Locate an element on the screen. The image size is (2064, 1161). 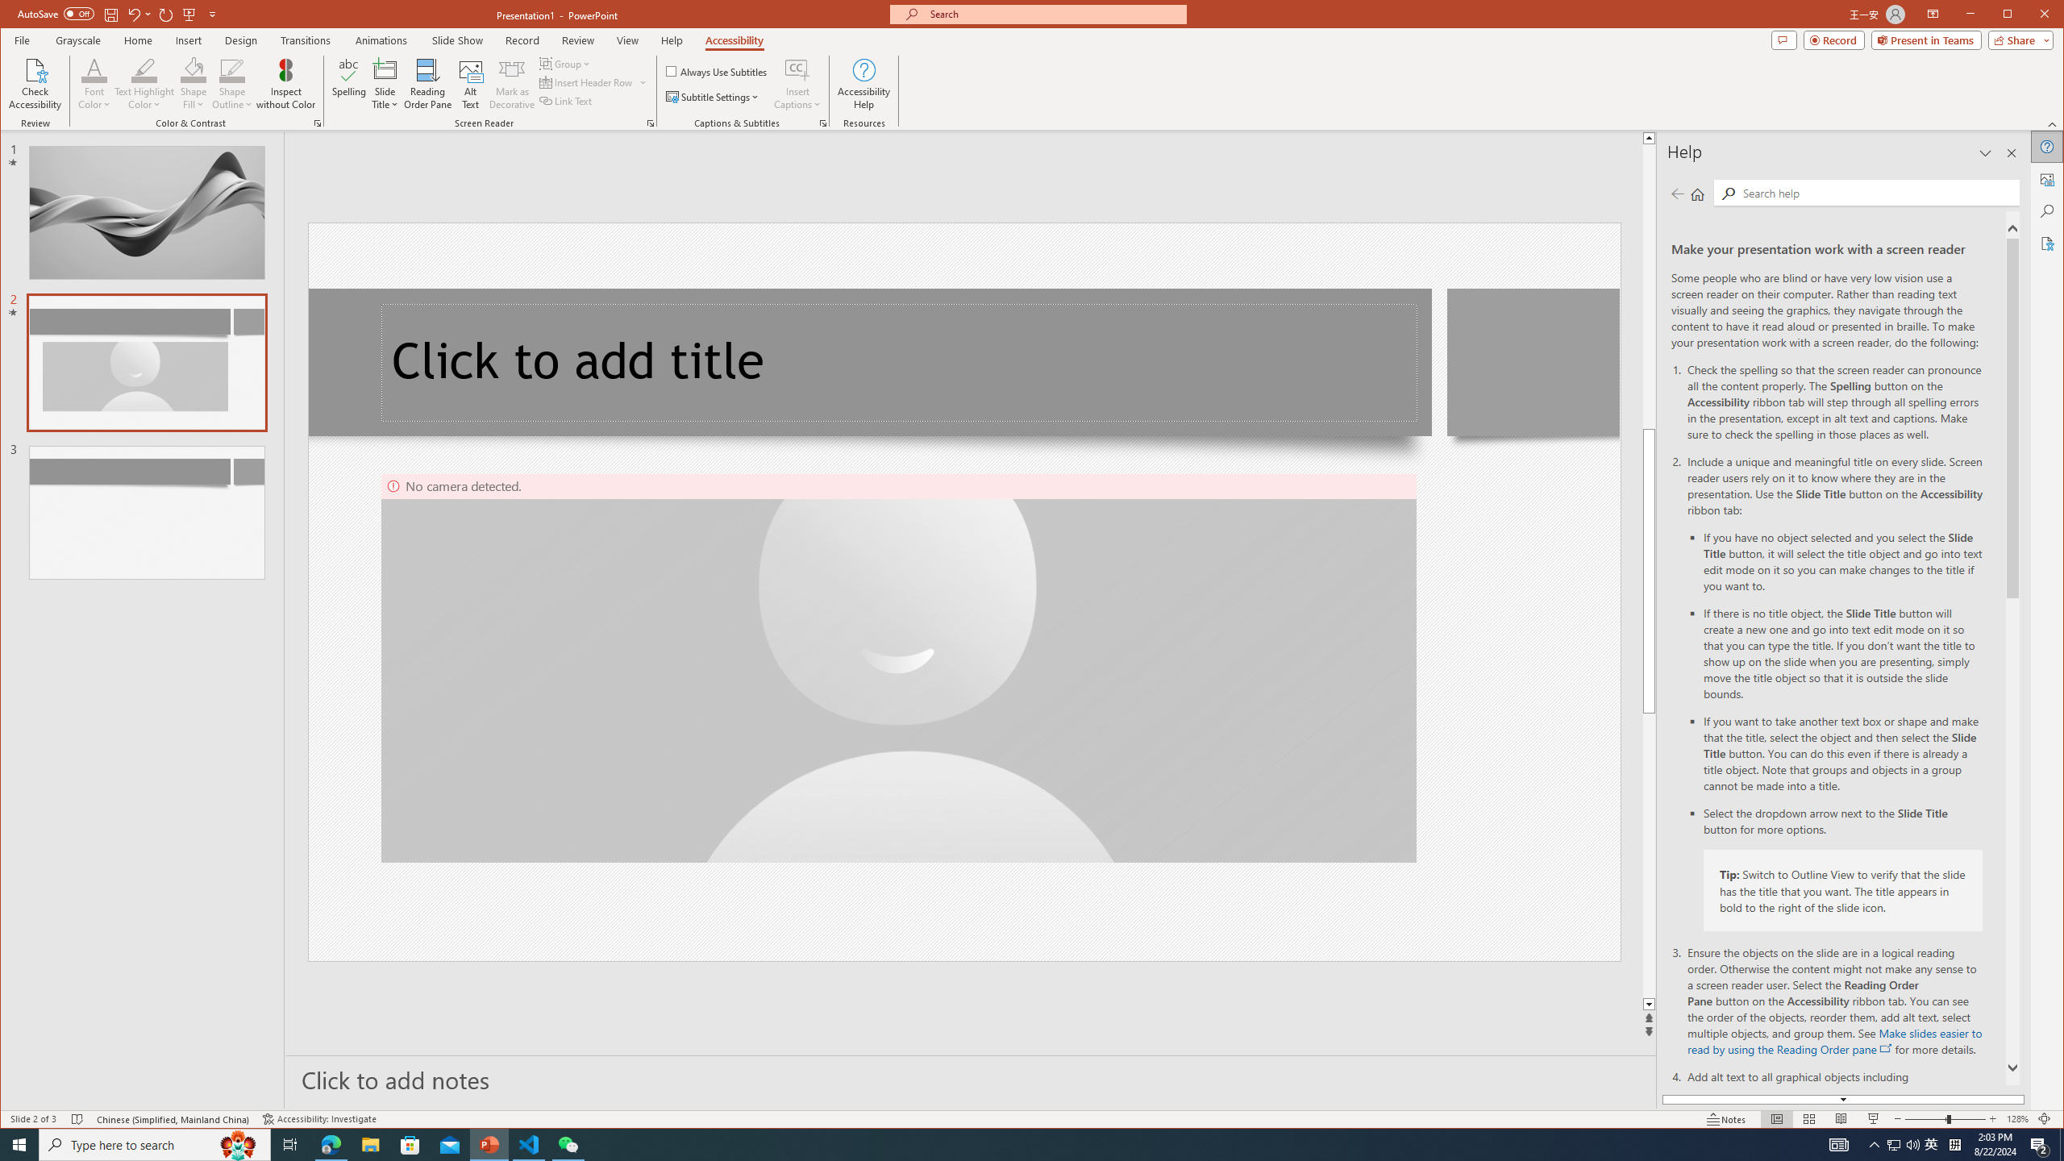
Shape Fill Orange, Accent 2 is located at coordinates (193, 69).